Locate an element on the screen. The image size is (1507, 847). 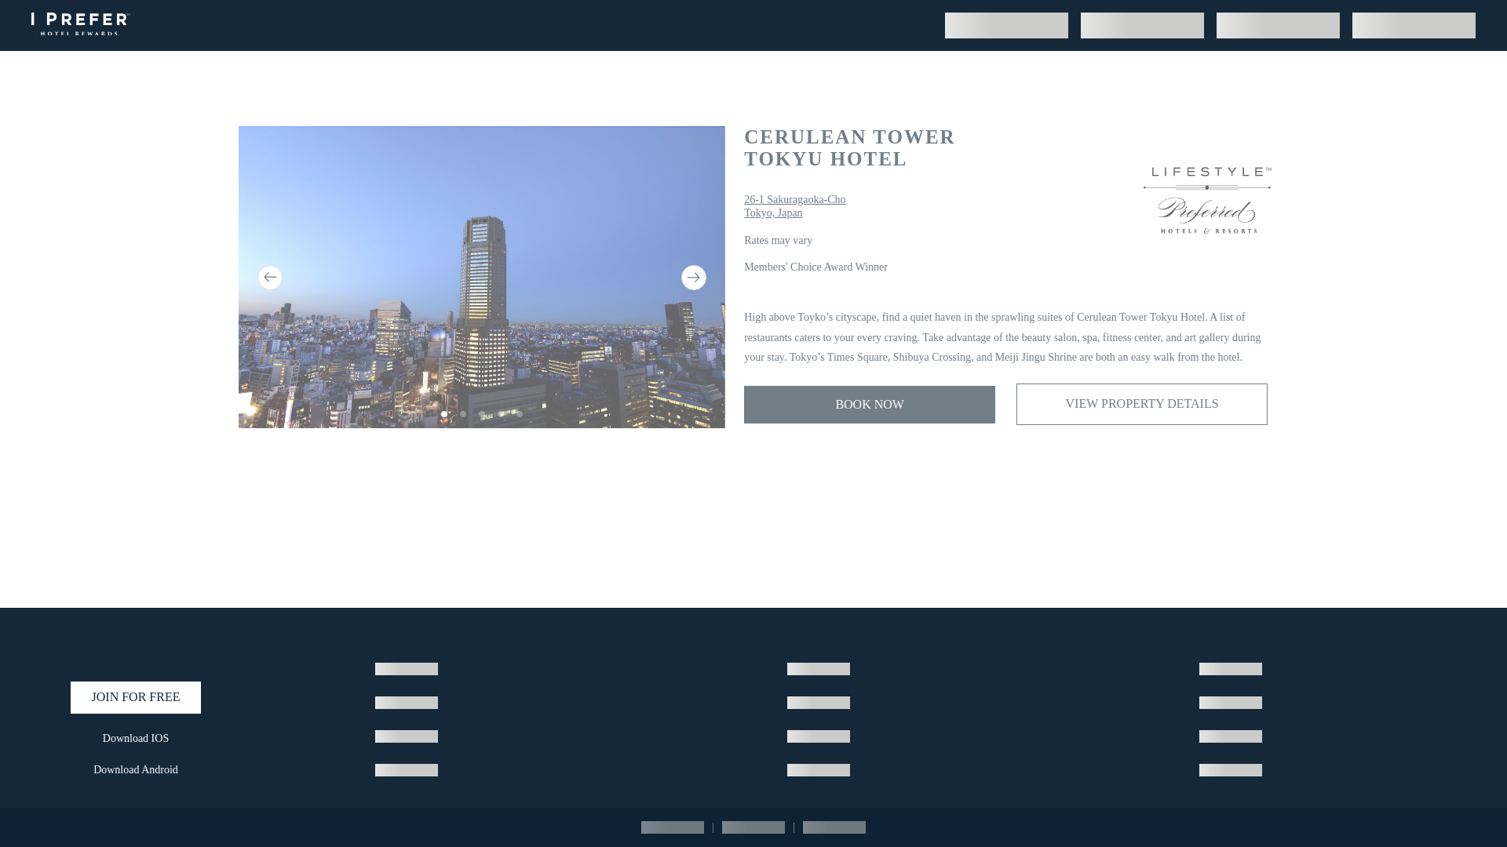
VIEW PROPERTY DETAILS is located at coordinates (794, 207).